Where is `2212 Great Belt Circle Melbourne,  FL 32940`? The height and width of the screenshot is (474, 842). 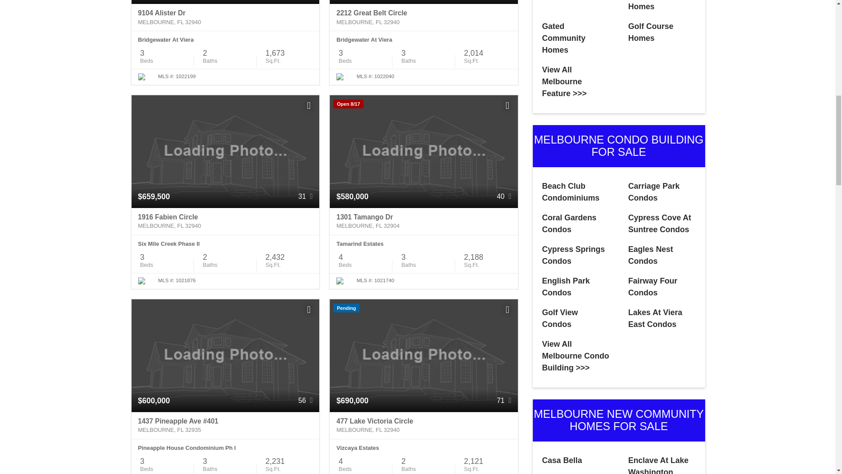
2212 Great Belt Circle Melbourne,  FL 32940 is located at coordinates (424, 18).